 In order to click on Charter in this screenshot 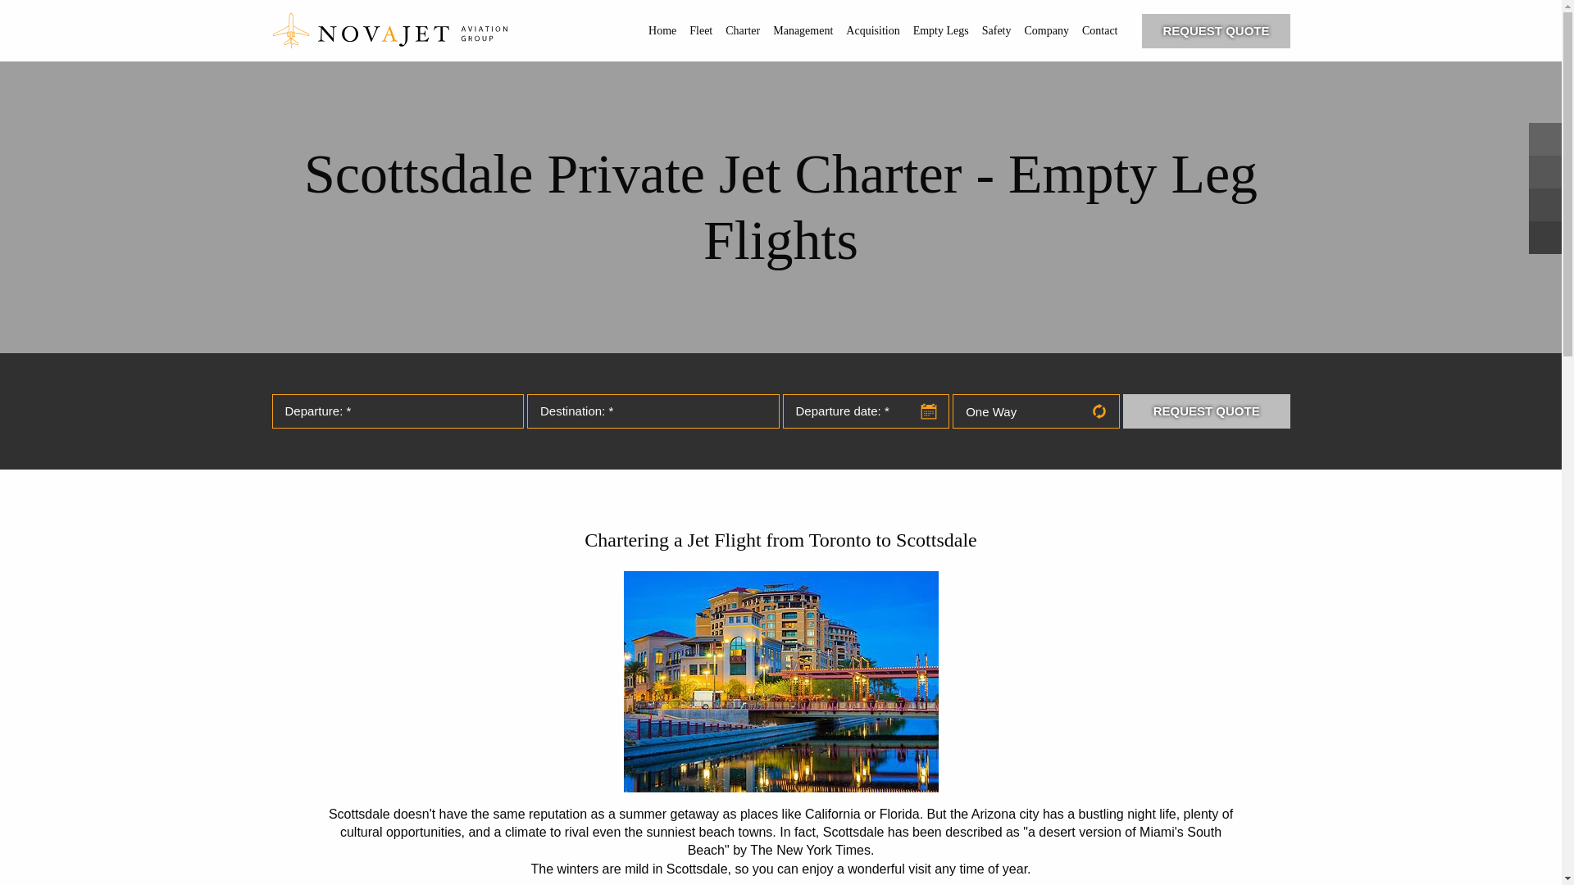, I will do `click(743, 31)`.